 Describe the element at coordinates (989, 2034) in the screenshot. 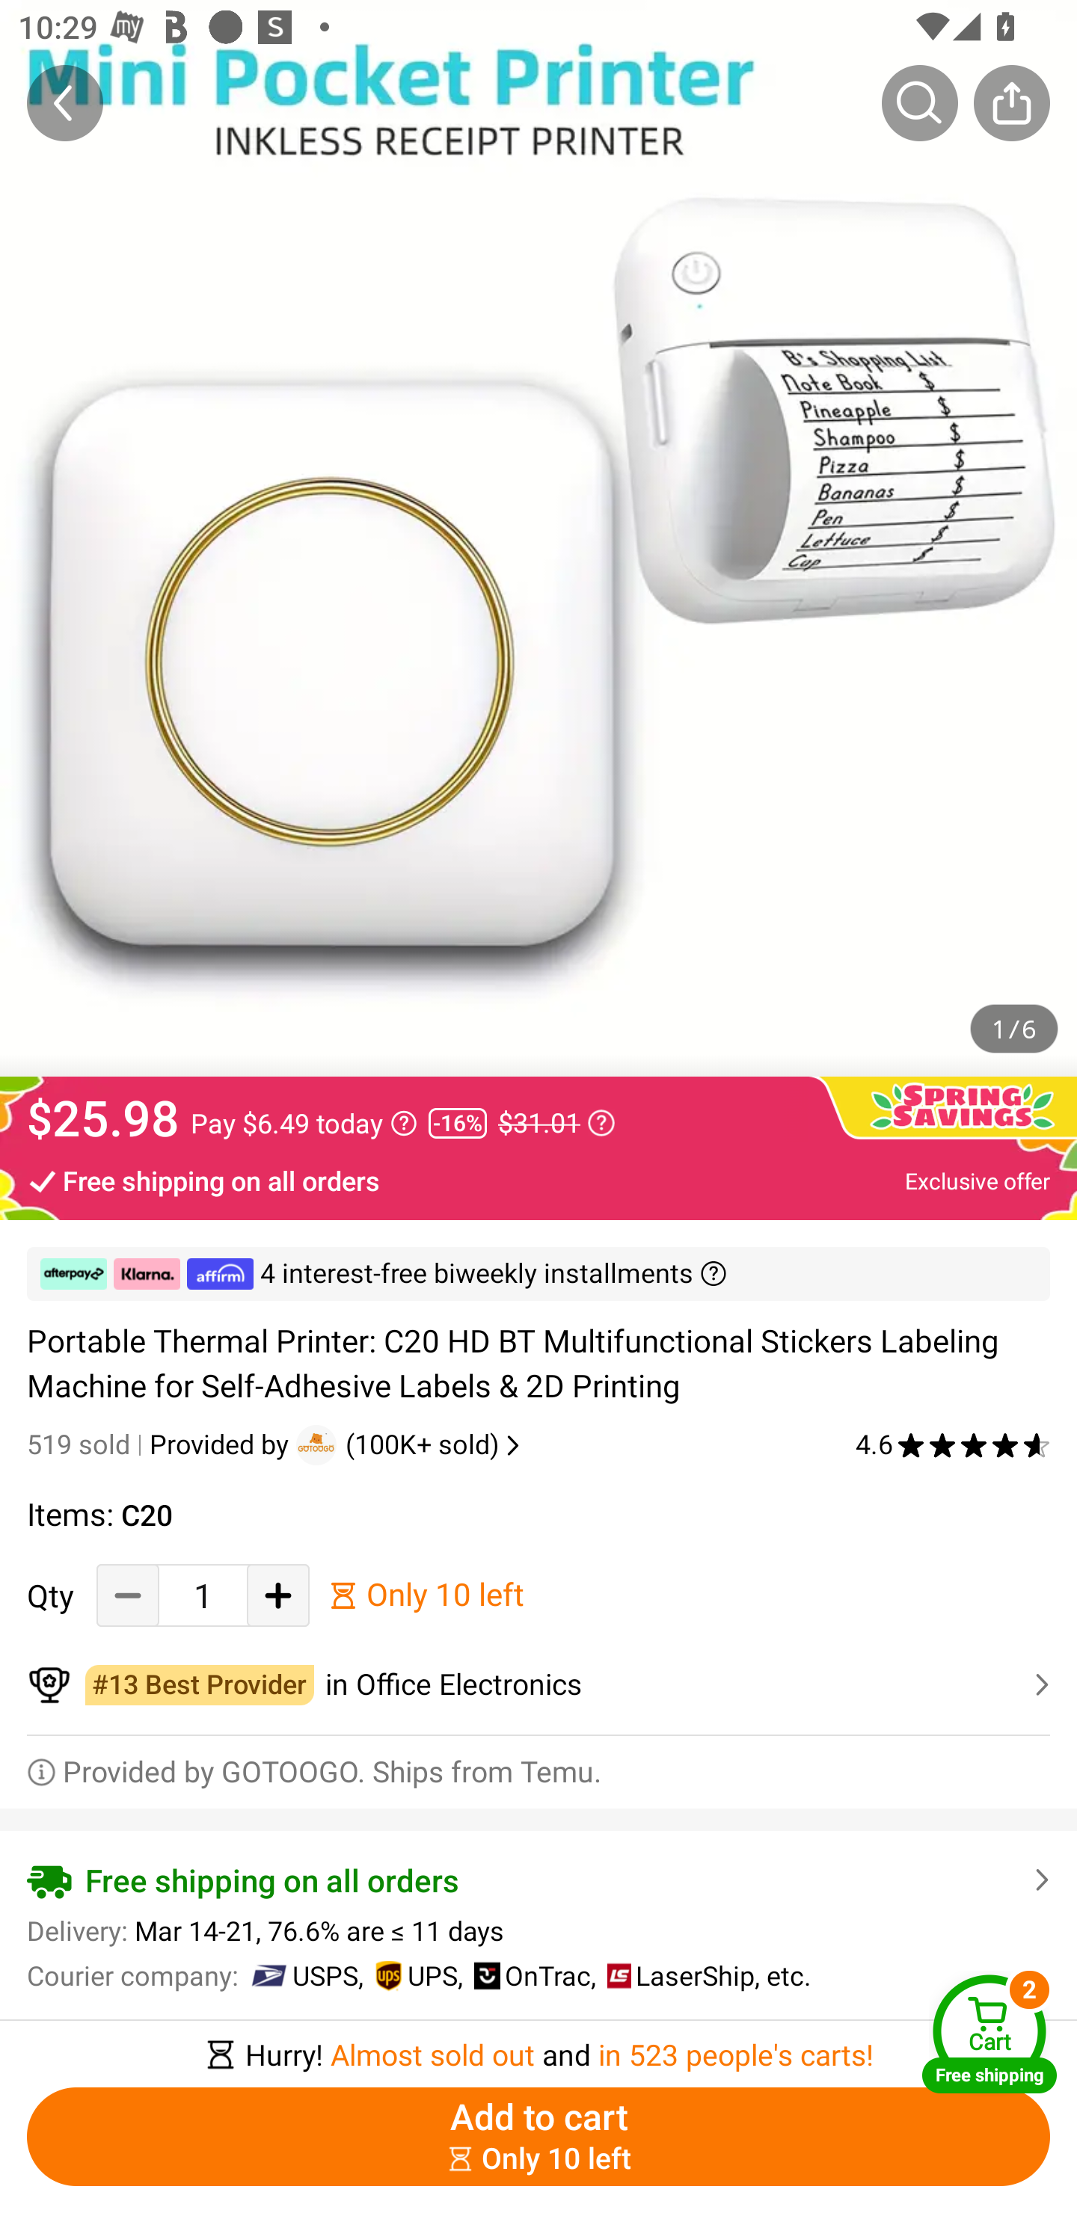

I see `Cart Free shipping Cart` at that location.